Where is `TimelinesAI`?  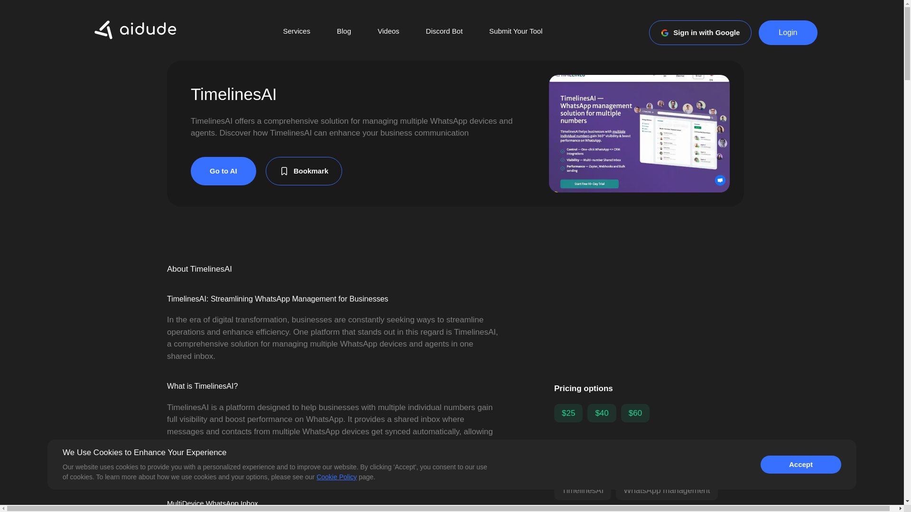
TimelinesAI is located at coordinates (583, 491).